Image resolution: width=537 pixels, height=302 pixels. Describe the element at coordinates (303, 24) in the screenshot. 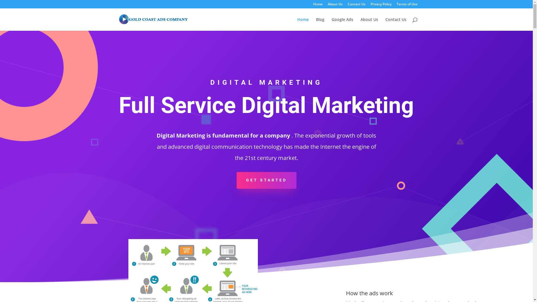

I see `Home` at that location.